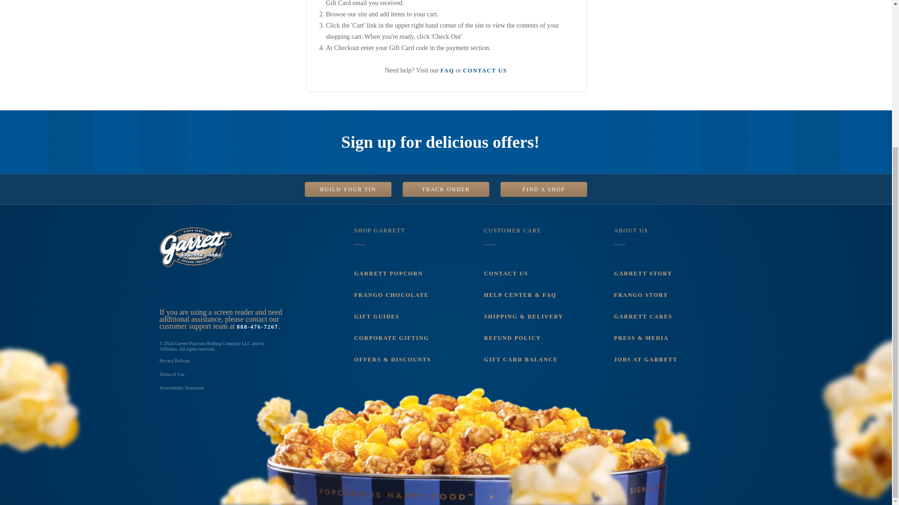 The width and height of the screenshot is (899, 505). What do you see at coordinates (258, 327) in the screenshot?
I see `888-476-7267` at bounding box center [258, 327].